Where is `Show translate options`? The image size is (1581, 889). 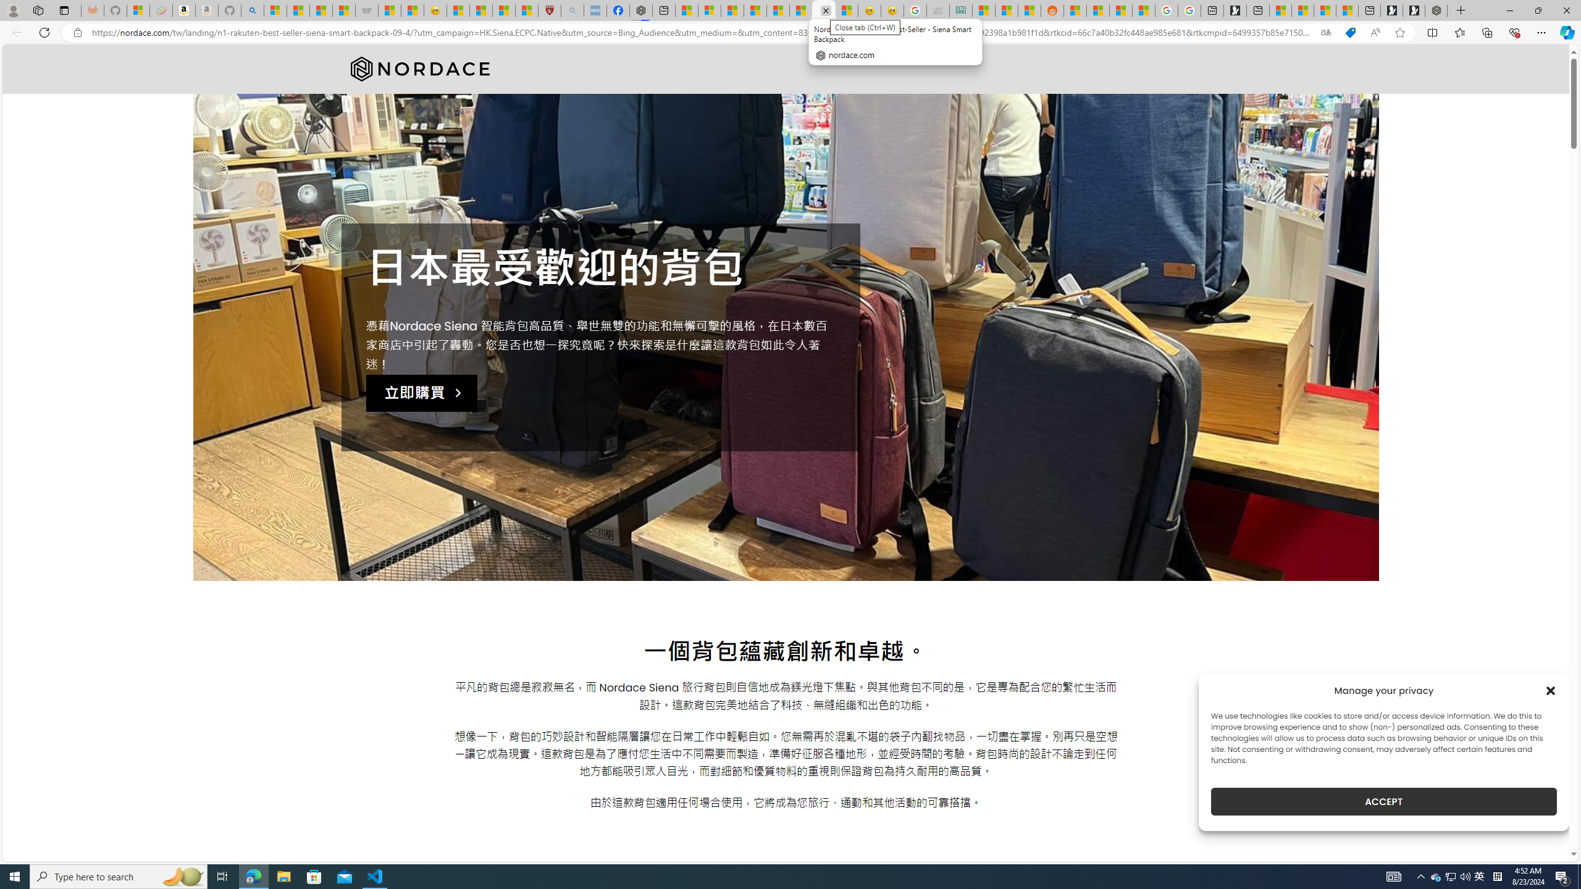
Show translate options is located at coordinates (1325, 33).